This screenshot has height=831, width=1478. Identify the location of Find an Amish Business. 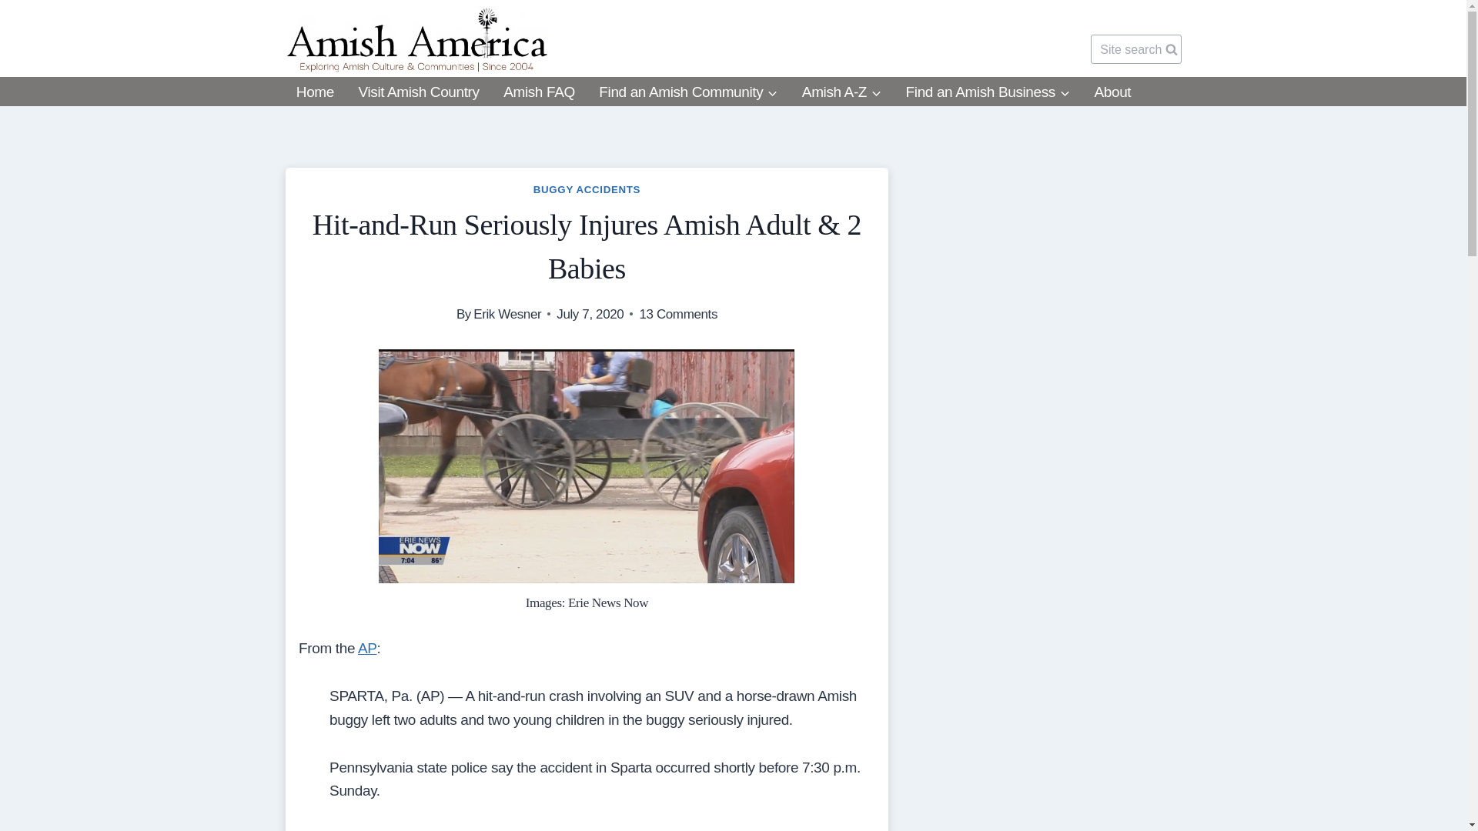
(987, 92).